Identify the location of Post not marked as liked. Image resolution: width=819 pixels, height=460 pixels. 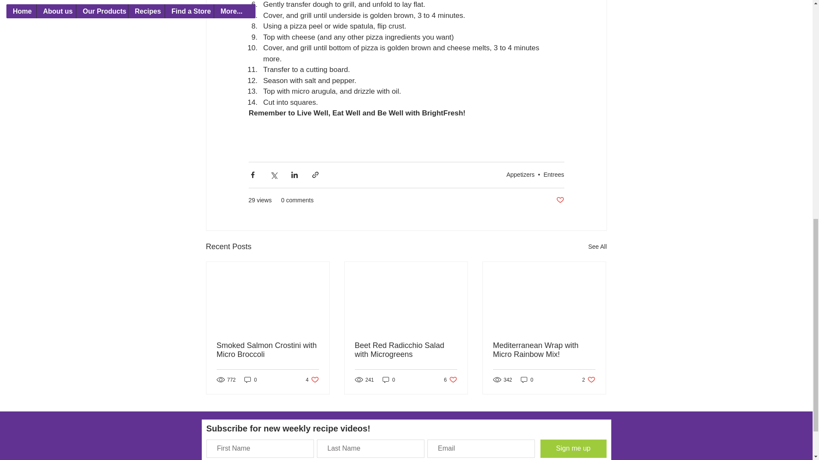
(527, 379).